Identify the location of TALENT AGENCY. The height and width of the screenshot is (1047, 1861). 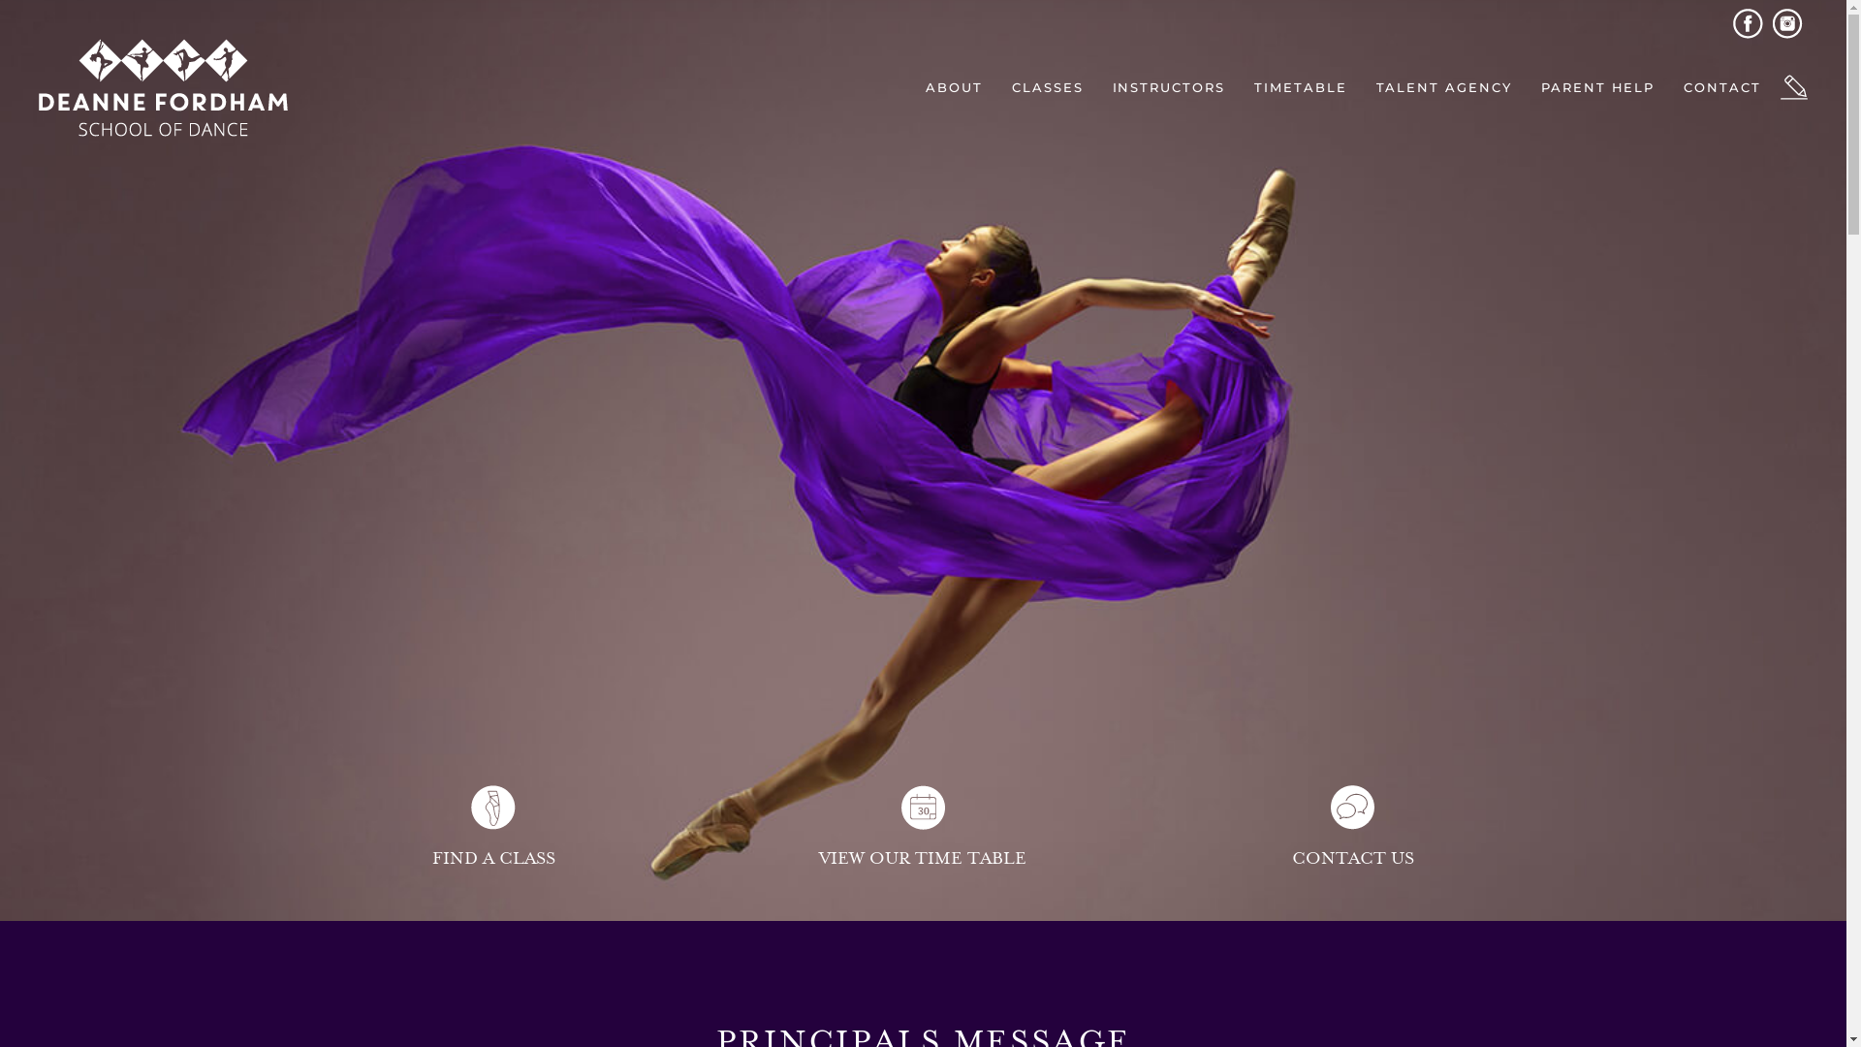
(1444, 87).